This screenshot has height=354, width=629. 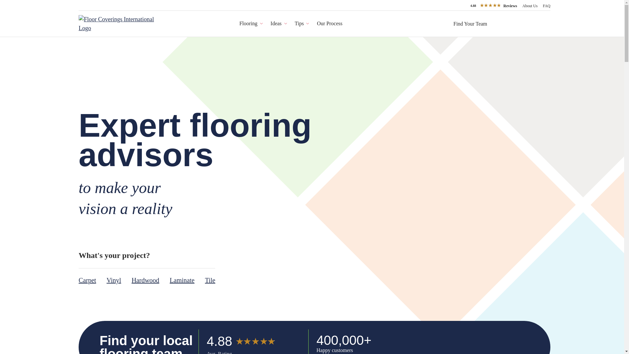 I want to click on Homepage, so click(x=117, y=24).